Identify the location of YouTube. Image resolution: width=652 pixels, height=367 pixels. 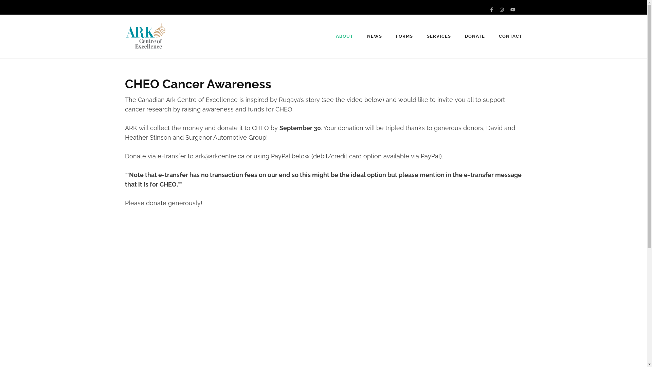
(513, 10).